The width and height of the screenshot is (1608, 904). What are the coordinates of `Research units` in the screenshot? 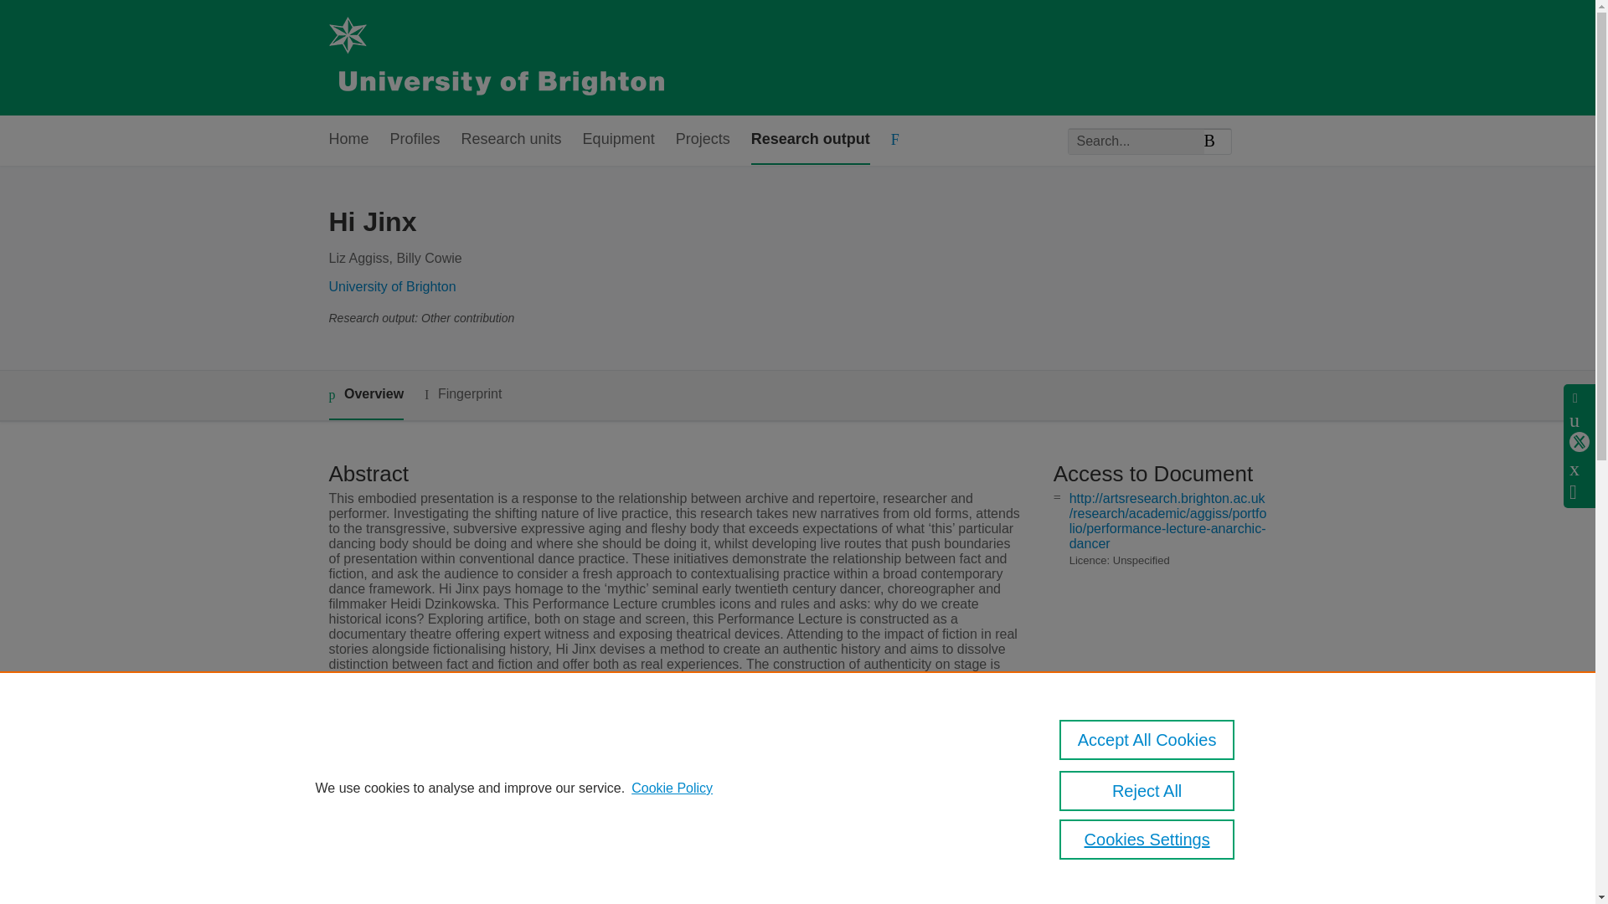 It's located at (511, 140).